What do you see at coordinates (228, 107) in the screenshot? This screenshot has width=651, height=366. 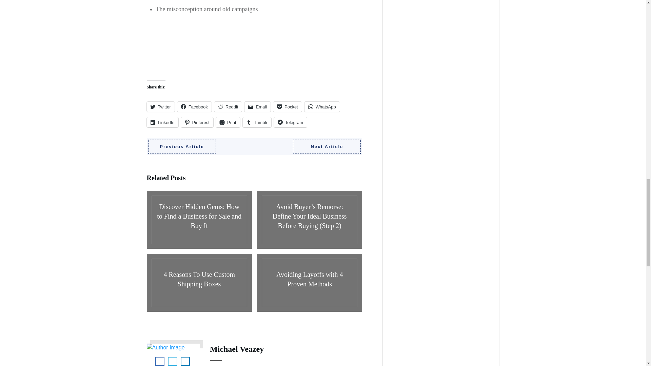 I see `Reddit` at bounding box center [228, 107].